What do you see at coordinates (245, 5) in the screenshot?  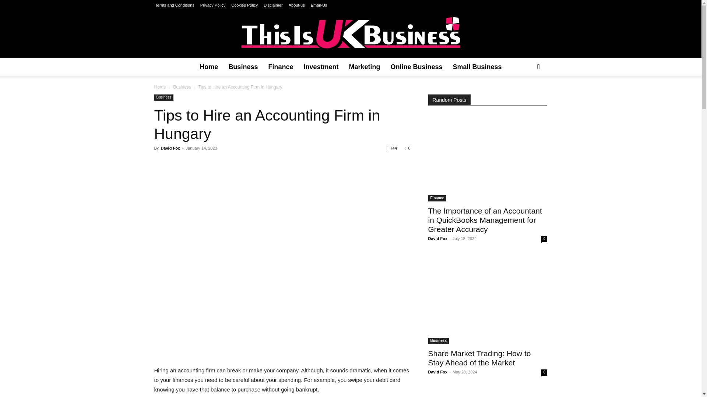 I see `Cookies Policy` at bounding box center [245, 5].